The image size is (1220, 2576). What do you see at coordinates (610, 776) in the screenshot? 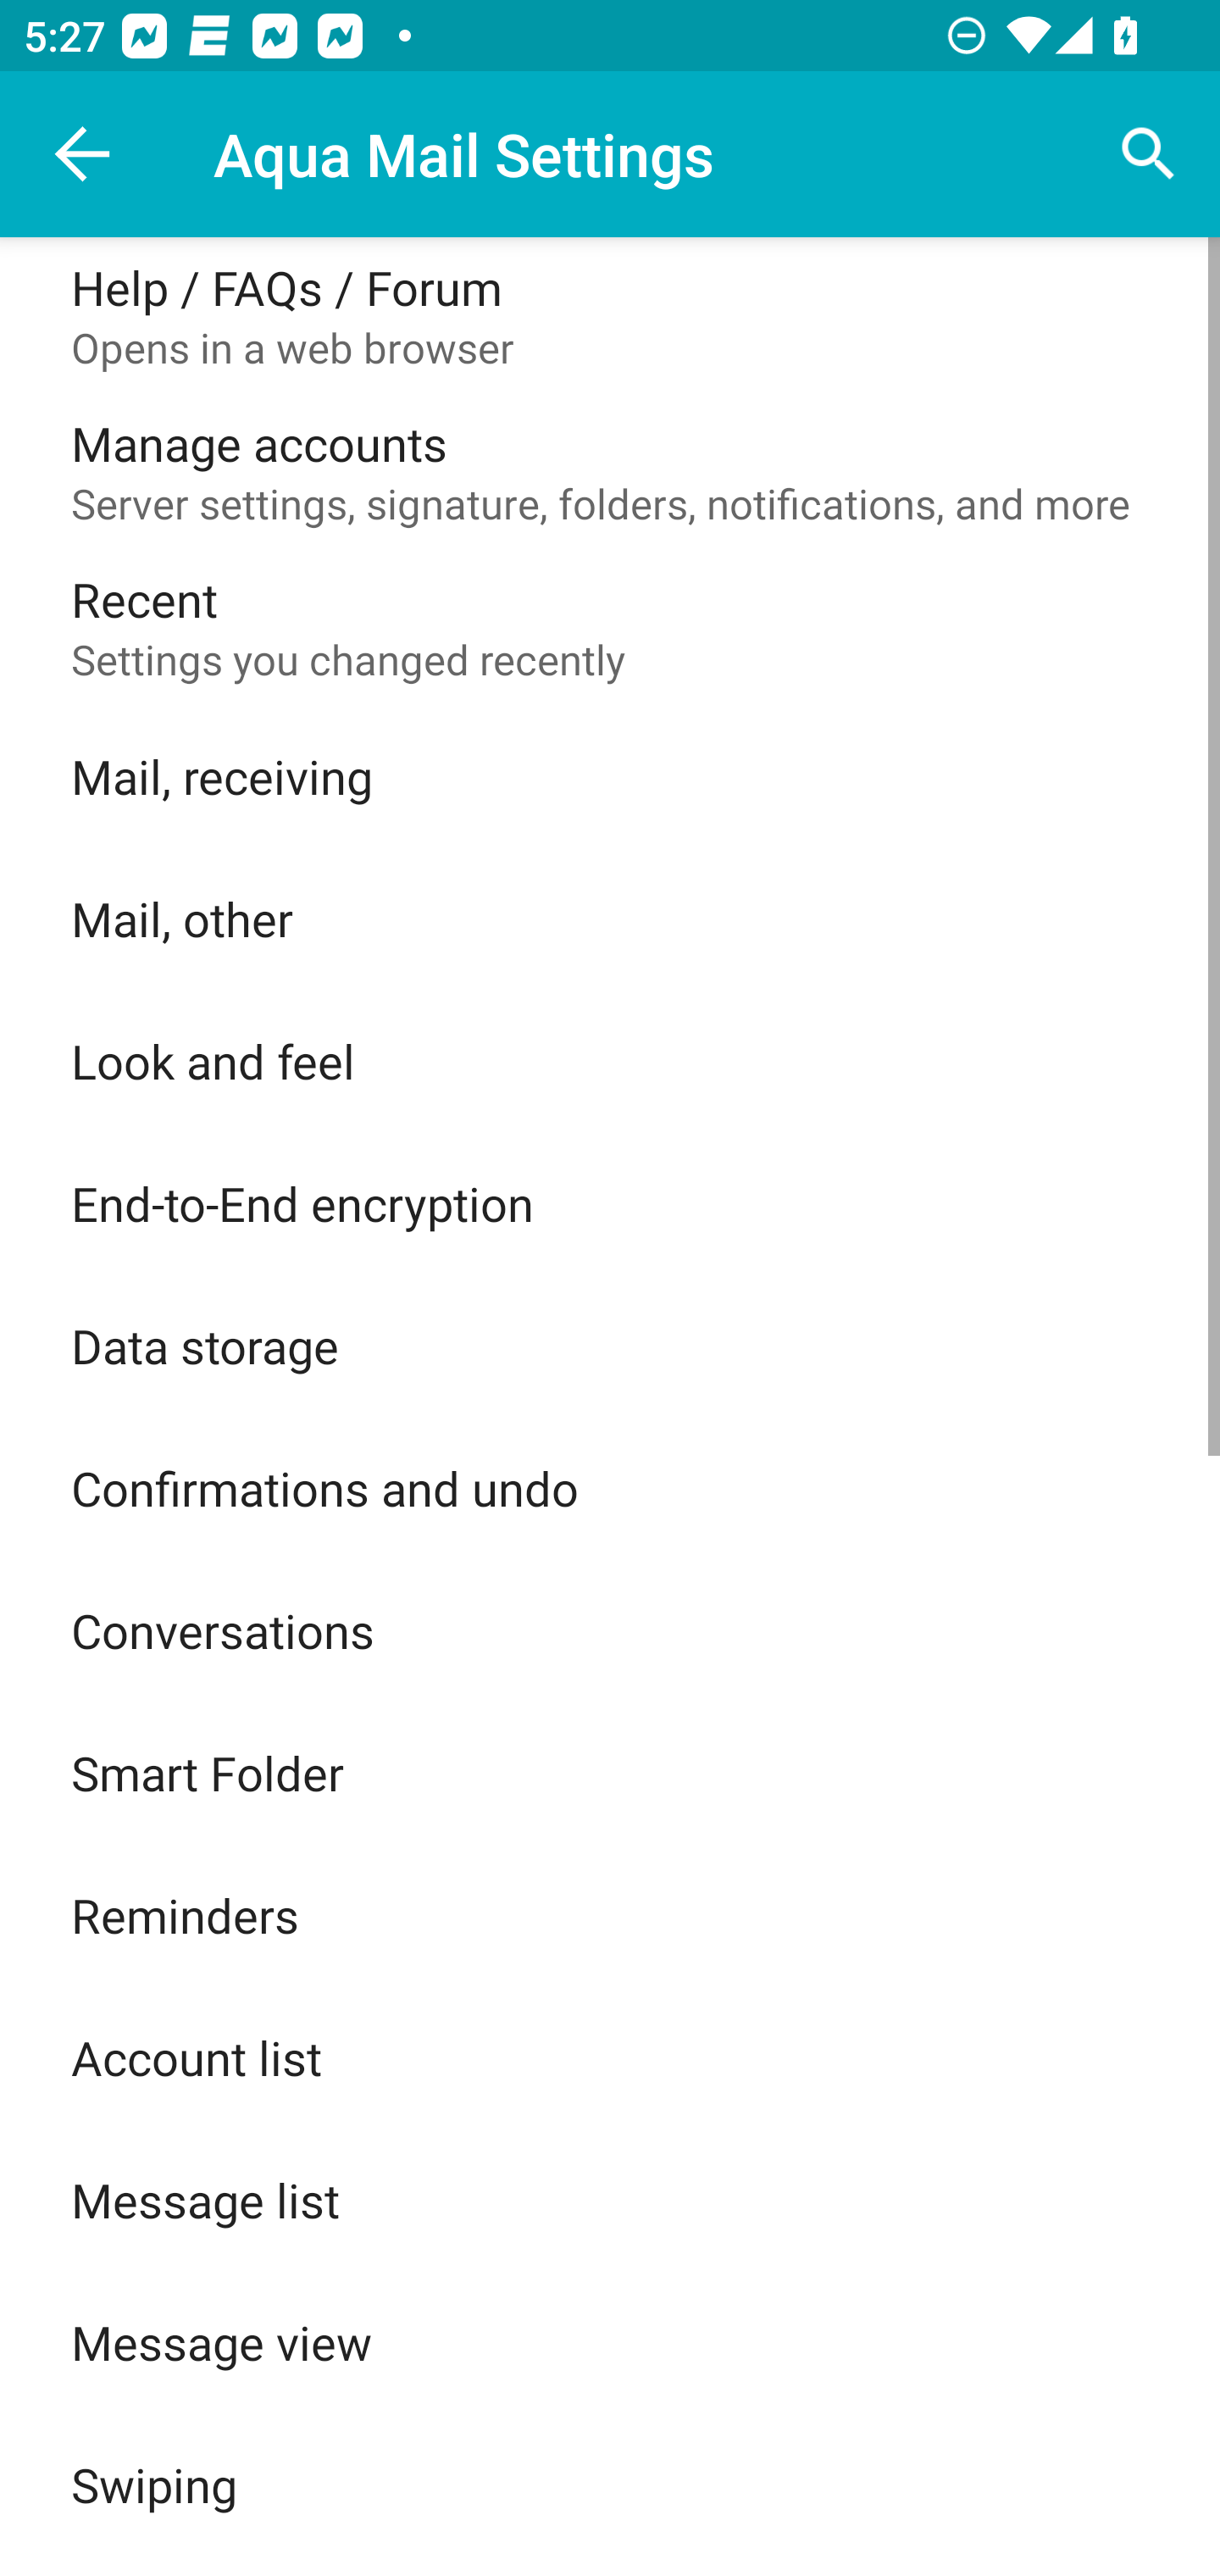
I see `Mail, receiving` at bounding box center [610, 776].